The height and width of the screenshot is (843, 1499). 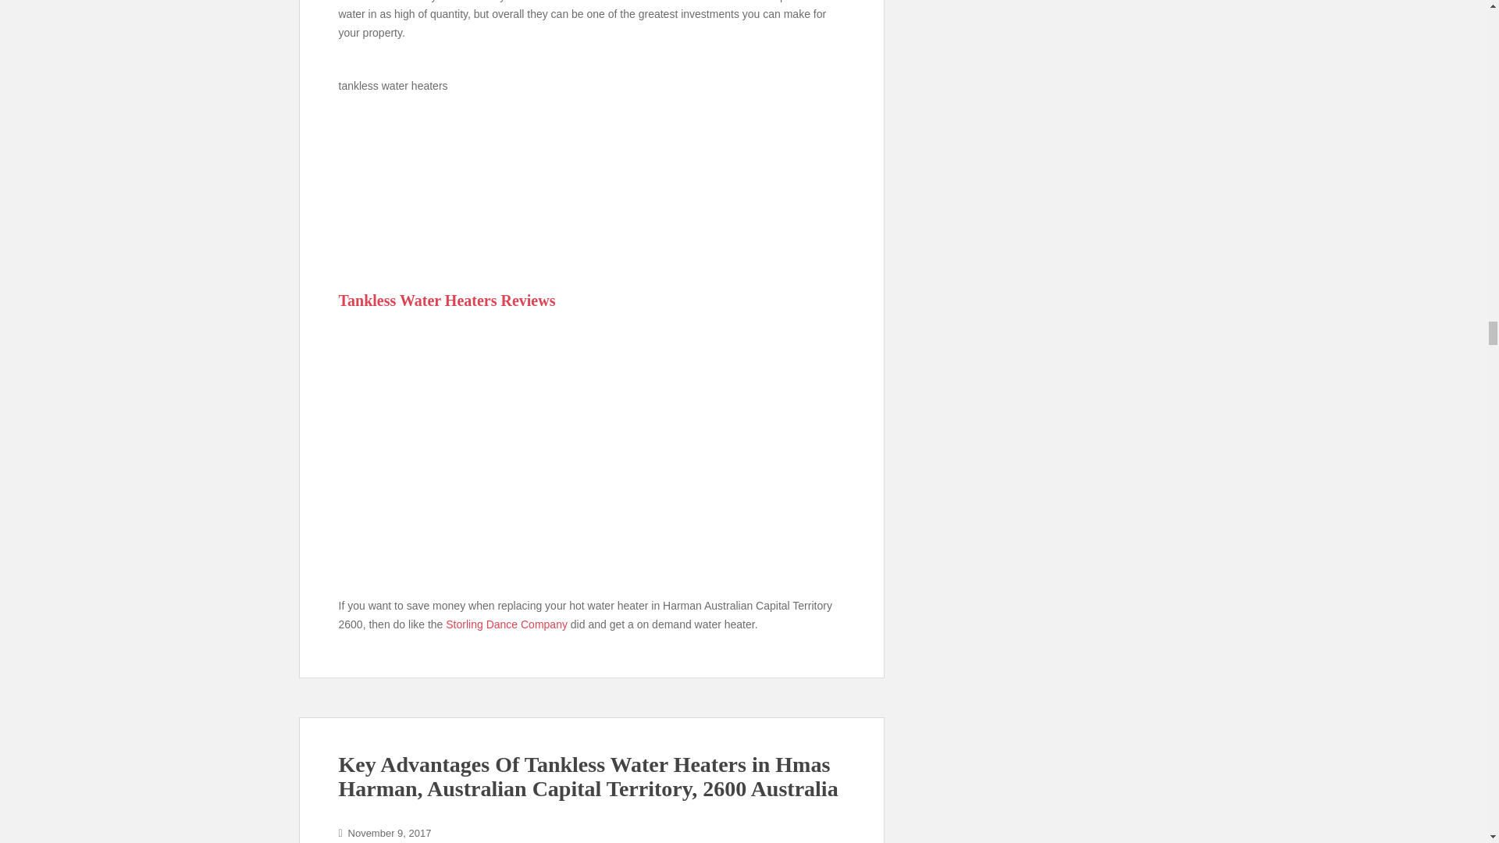 I want to click on Storling Dance Company, so click(x=506, y=624).